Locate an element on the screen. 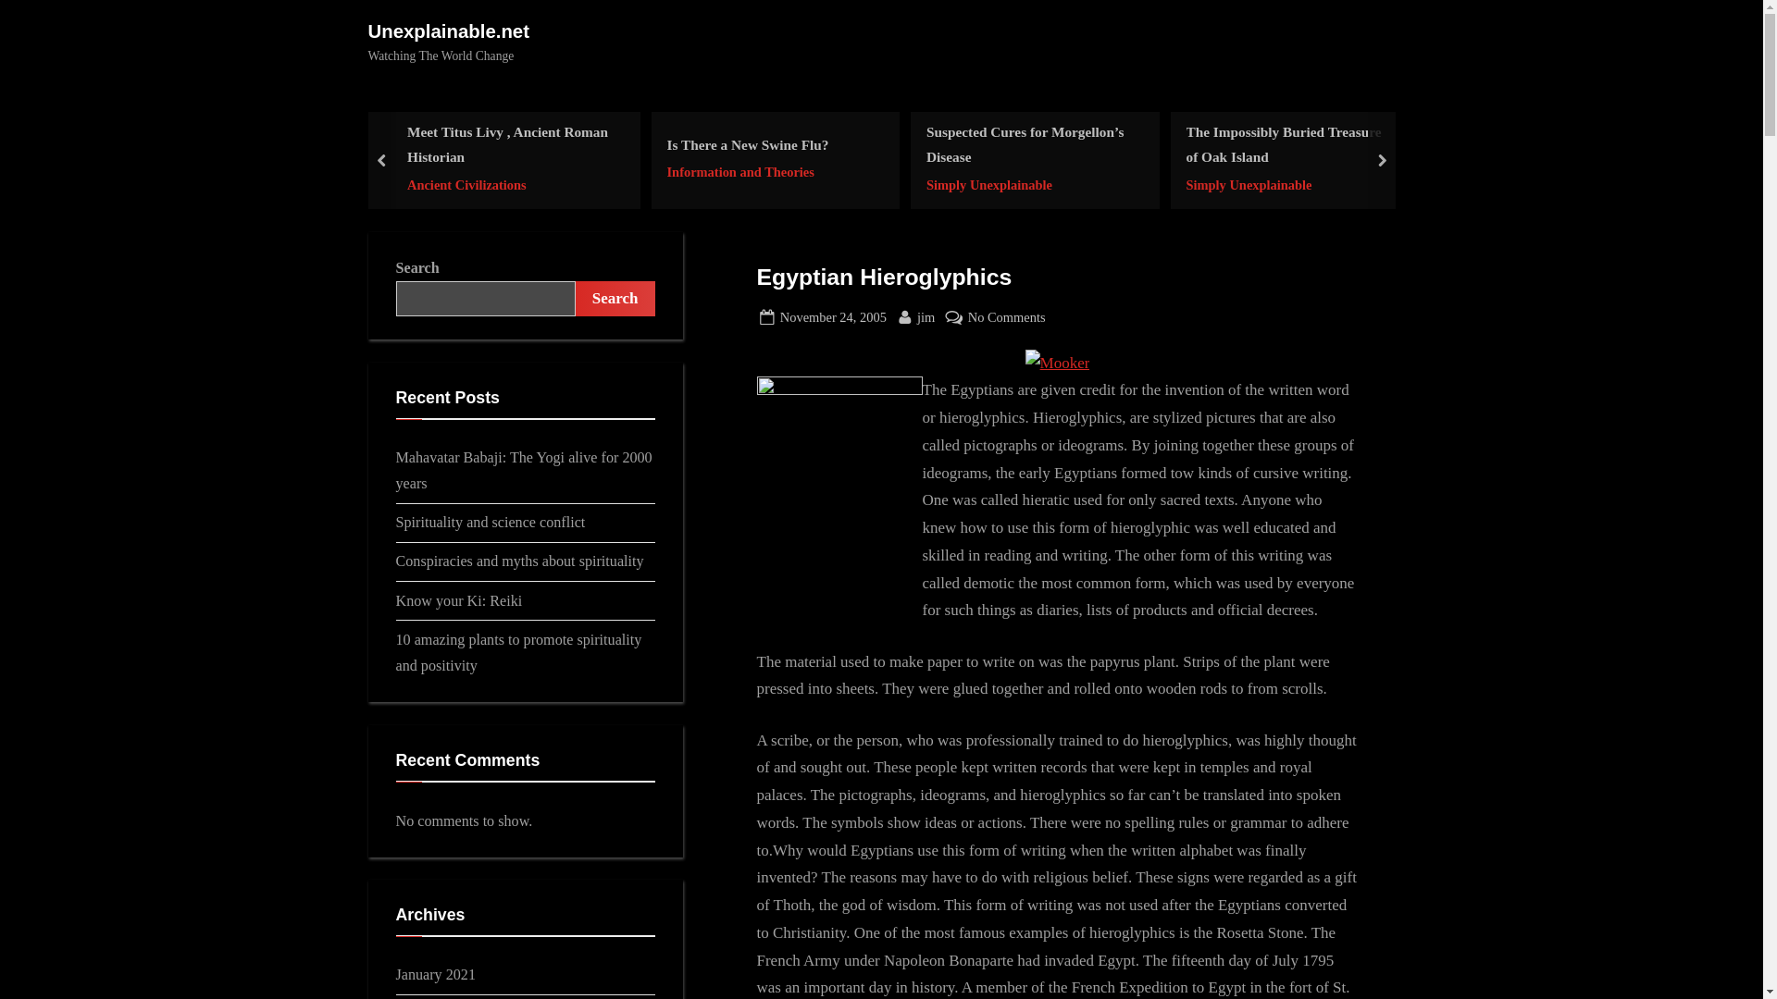 The image size is (1777, 999). The Impossibly Buried Treasure of Oak Island is located at coordinates (1288, 144).